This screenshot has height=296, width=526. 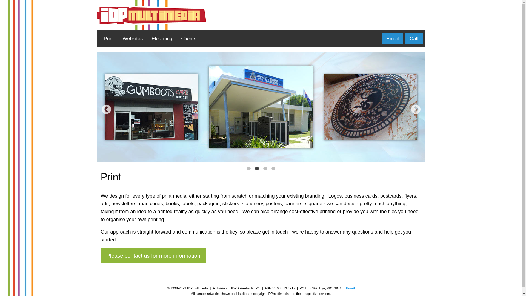 I want to click on Clients, so click(x=188, y=39).